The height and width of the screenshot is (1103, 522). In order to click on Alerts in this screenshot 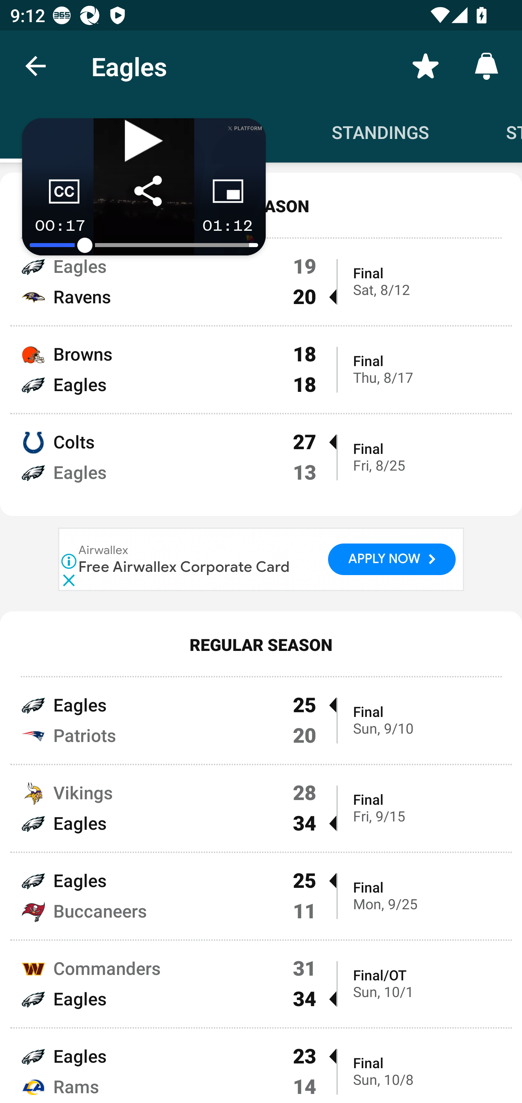, I will do `click(486, 66)`.